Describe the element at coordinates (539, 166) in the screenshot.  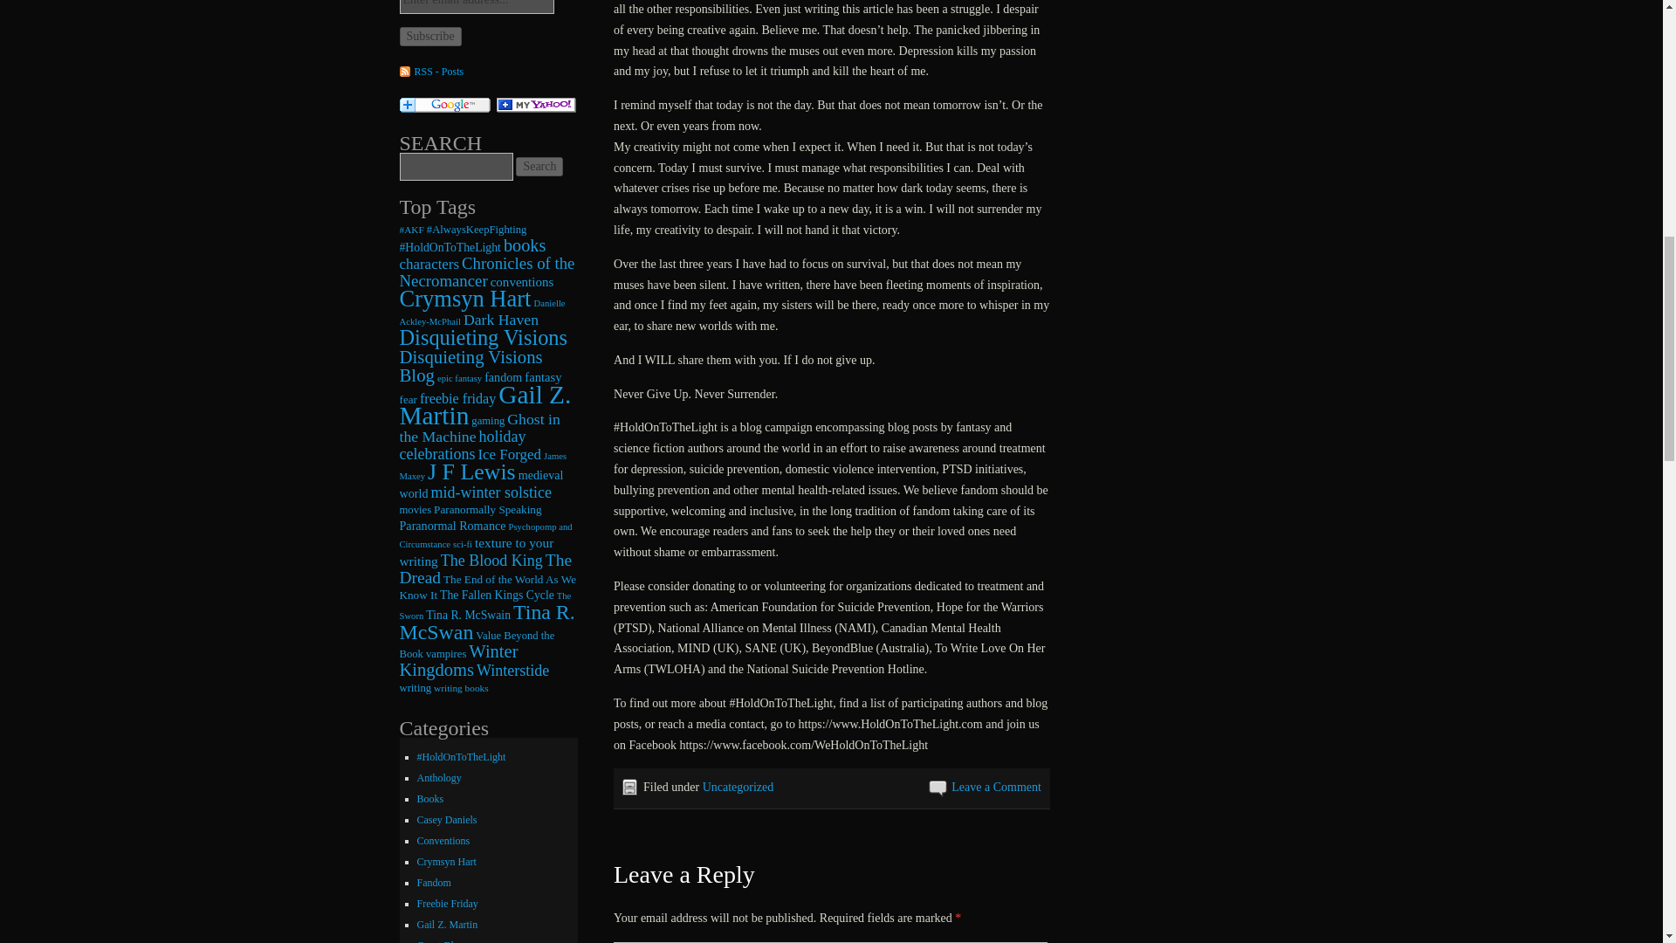
I see `Search` at that location.